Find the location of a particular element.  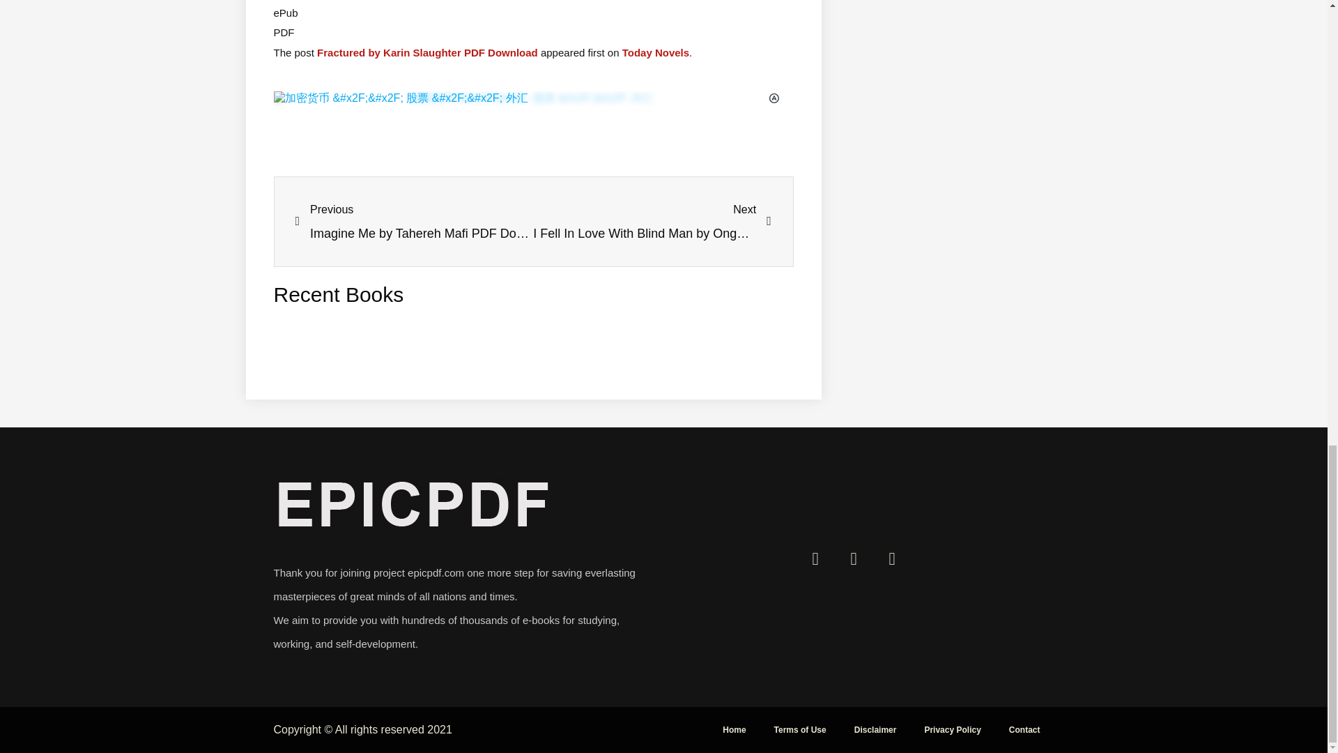

Fractured by Karin Slaughter PDF Download is located at coordinates (655, 52).